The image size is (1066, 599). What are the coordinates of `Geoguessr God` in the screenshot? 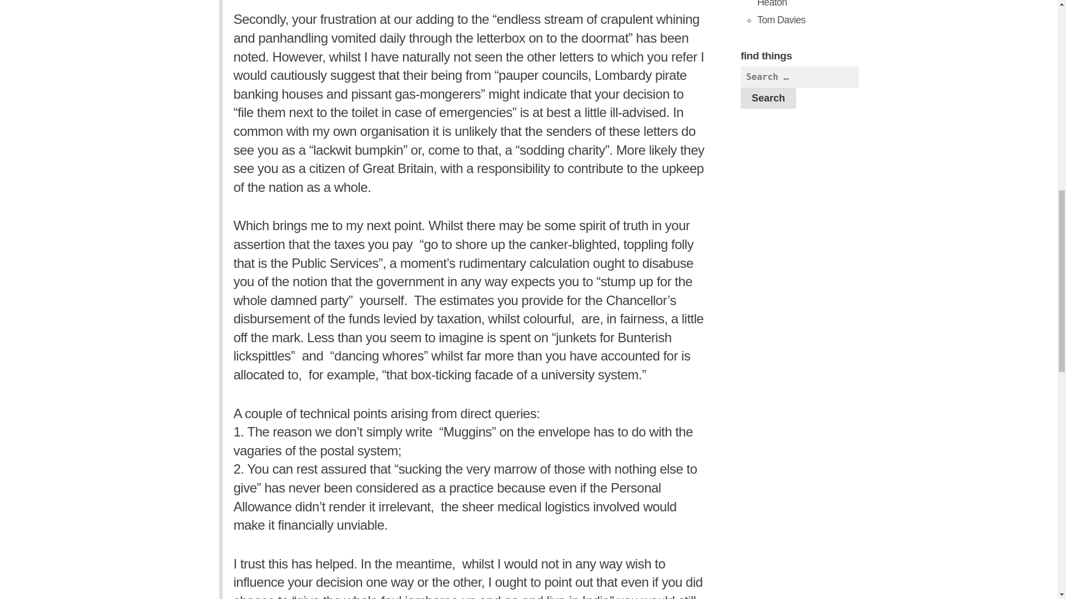 It's located at (781, 20).